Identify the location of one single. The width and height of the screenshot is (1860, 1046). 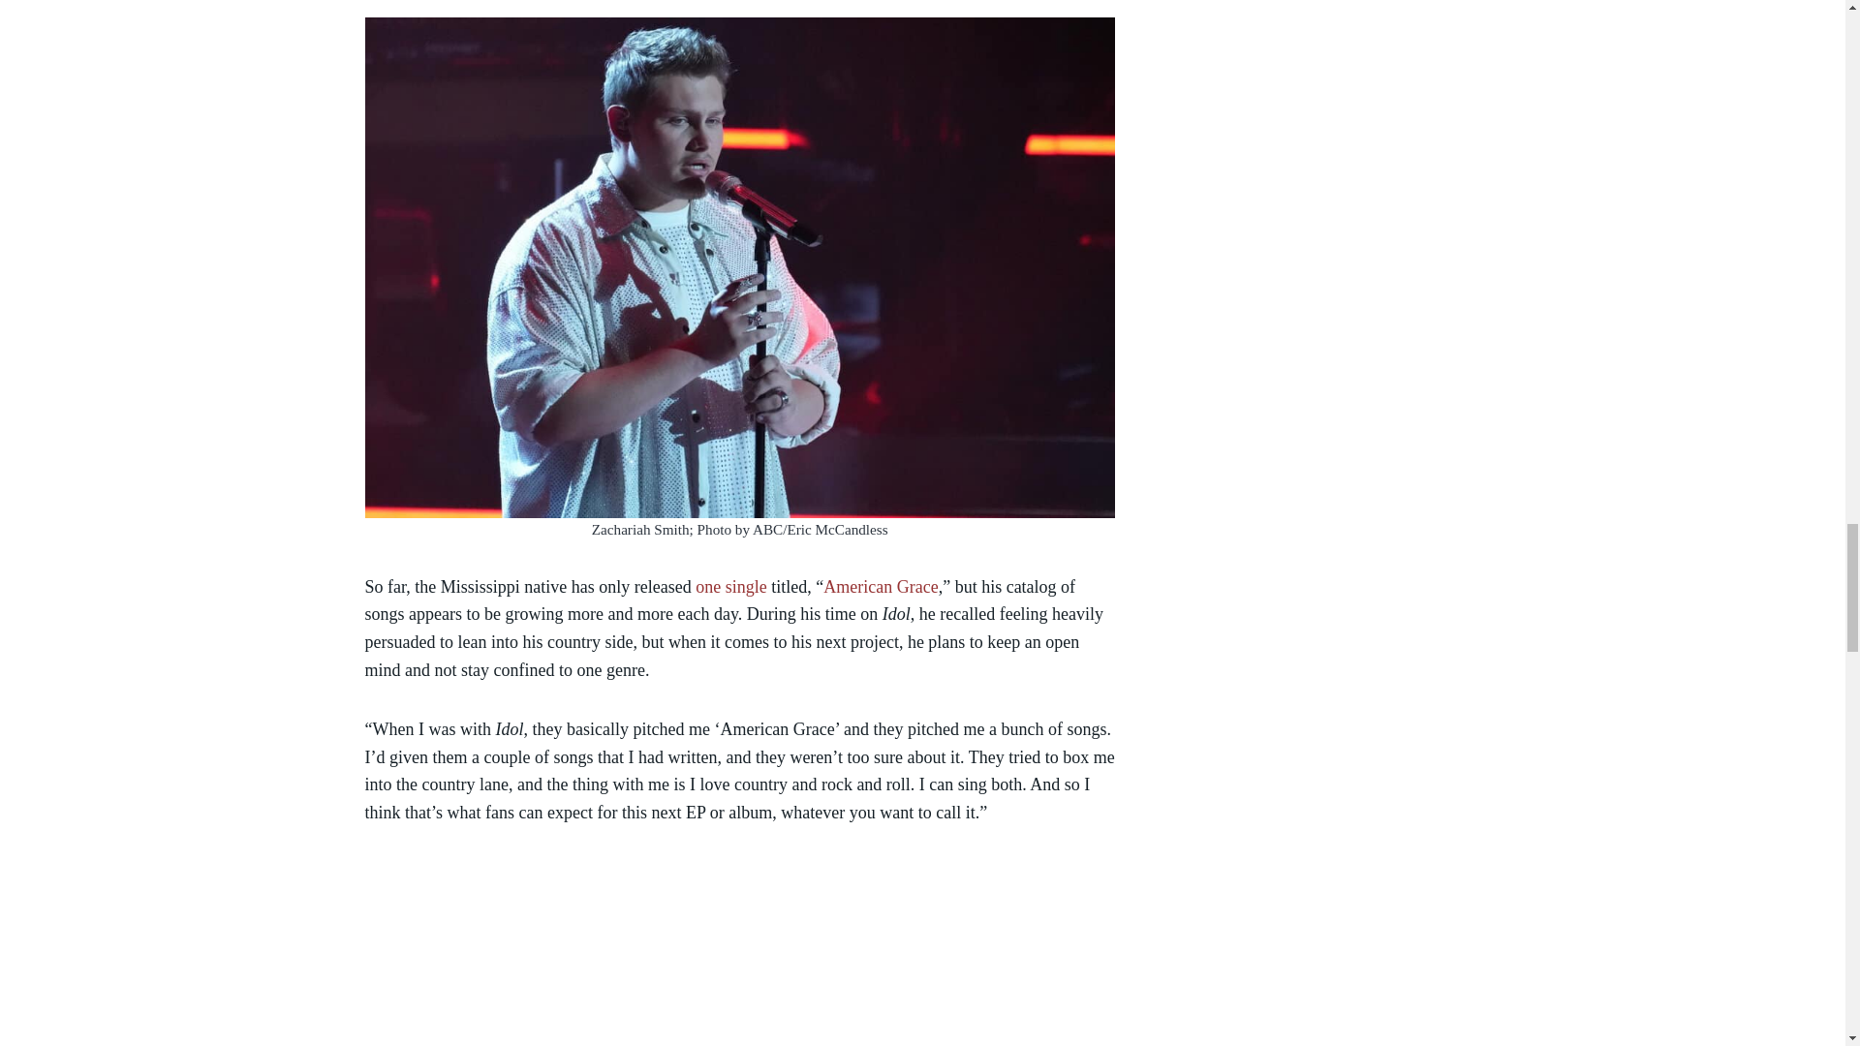
(730, 587).